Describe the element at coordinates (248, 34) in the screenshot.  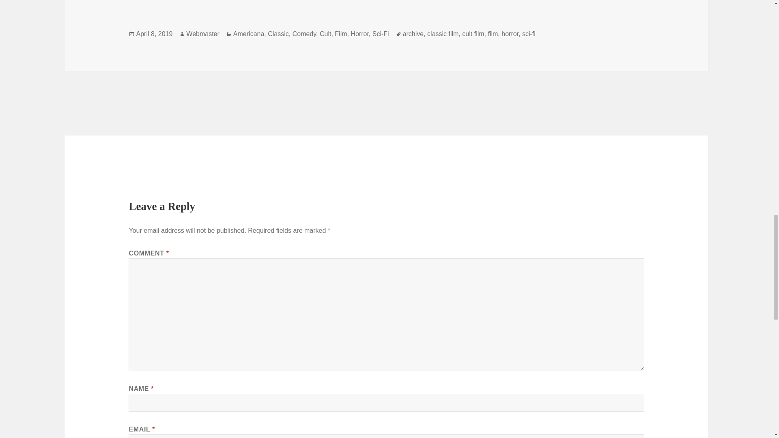
I see `Americana` at that location.